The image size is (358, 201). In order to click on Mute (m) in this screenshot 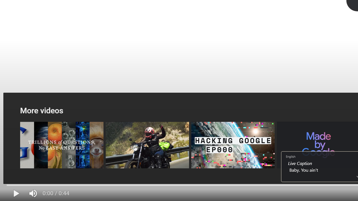, I will do `click(34, 193)`.